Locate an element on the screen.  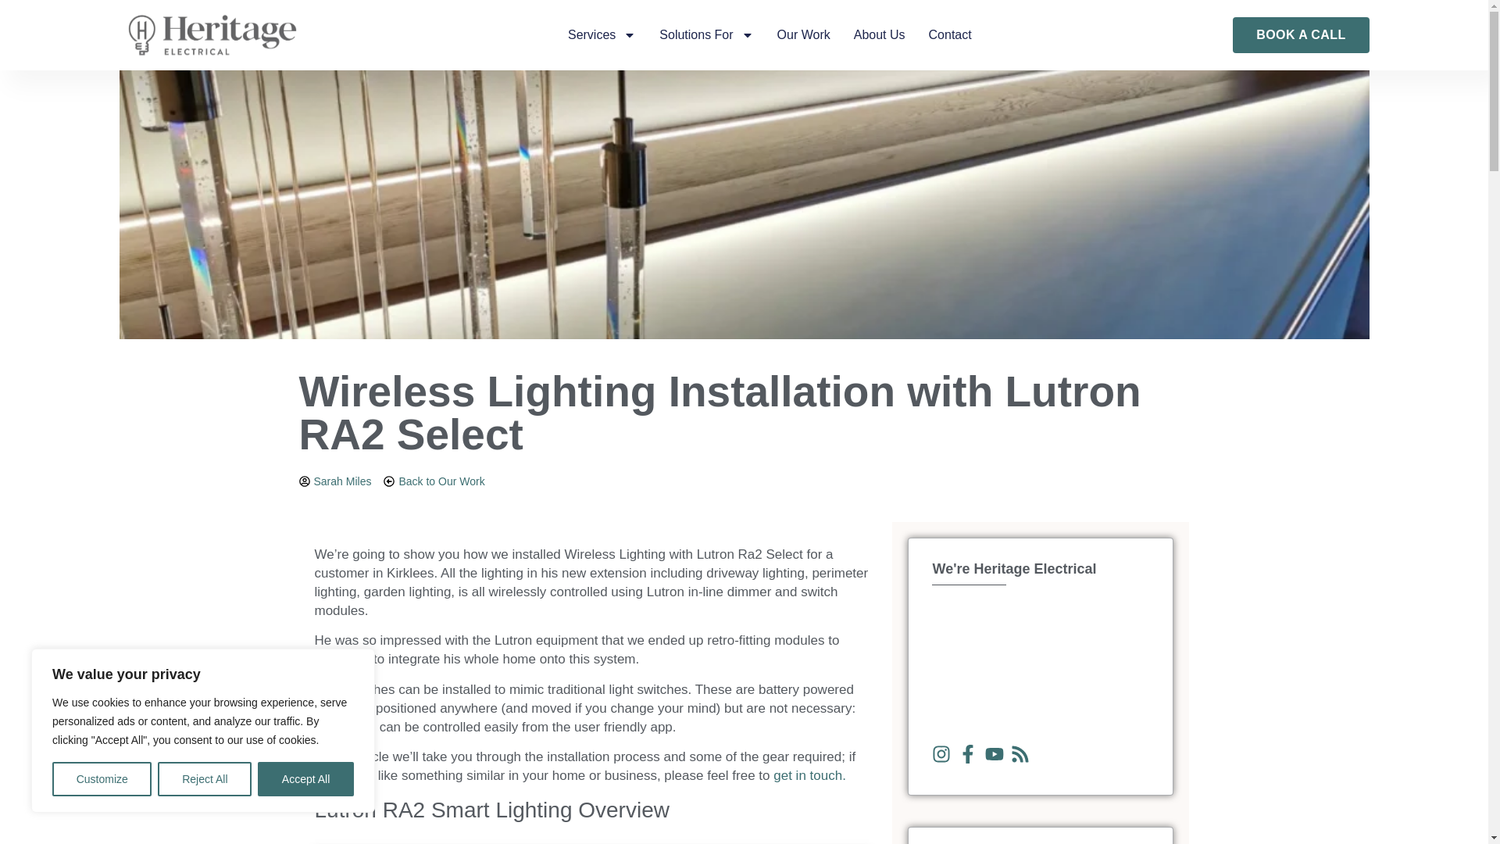
Our Work is located at coordinates (803, 35).